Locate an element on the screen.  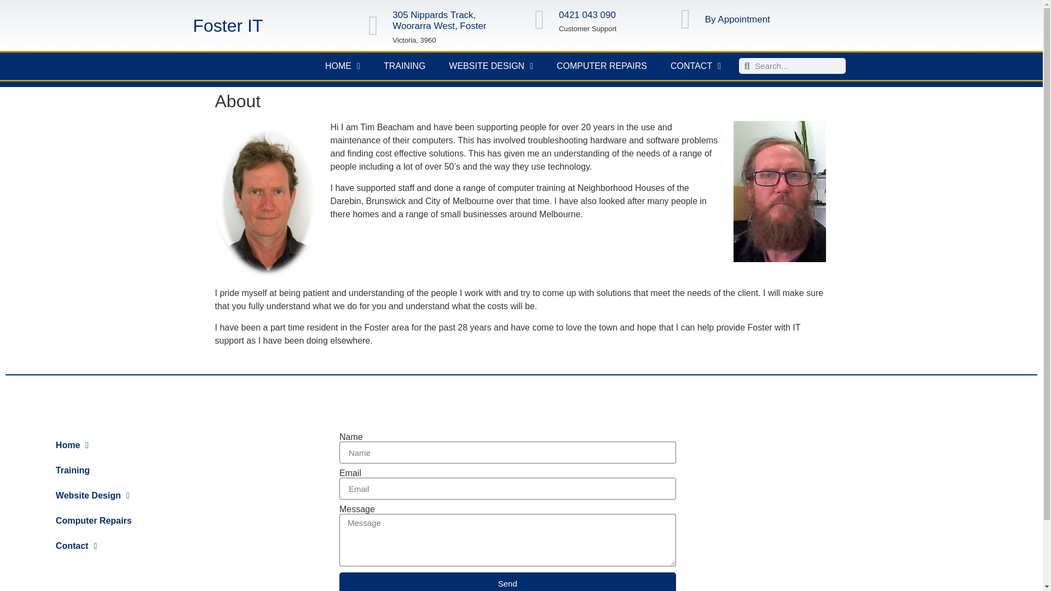
Website Design is located at coordinates (134, 496).